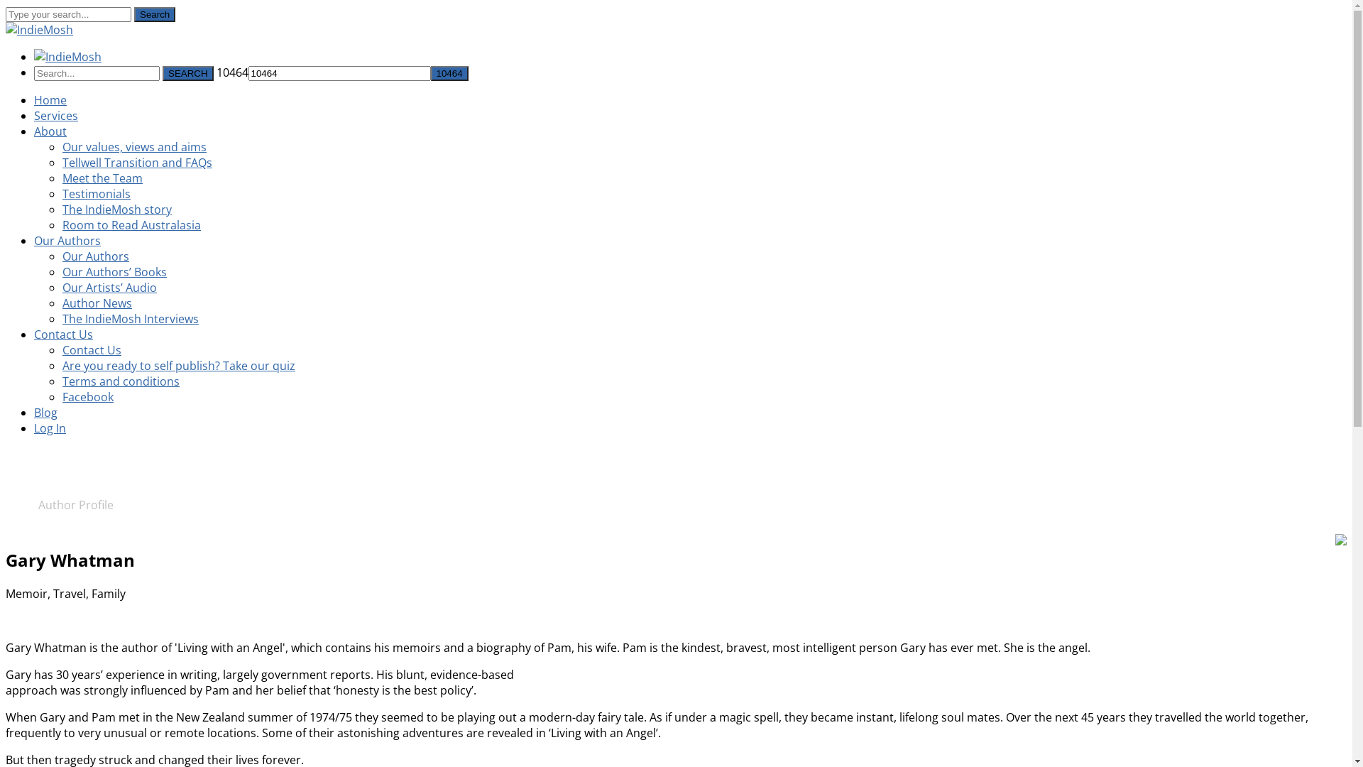 The width and height of the screenshot is (1363, 767). I want to click on Testimonials, so click(97, 194).